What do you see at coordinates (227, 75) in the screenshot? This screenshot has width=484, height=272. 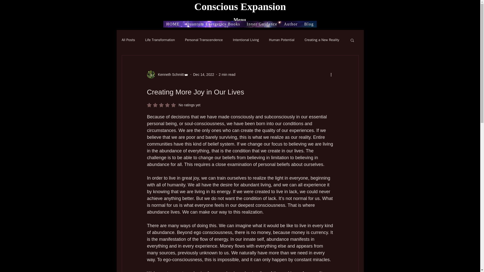 I see `Human Potential` at bounding box center [227, 75].